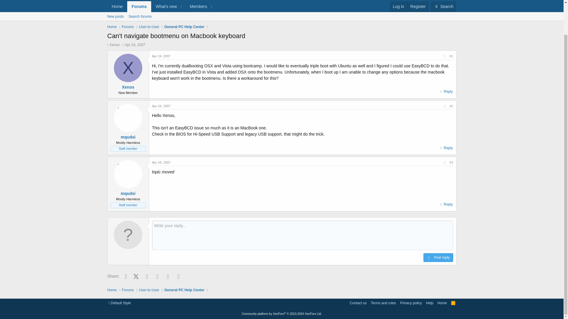  Describe the element at coordinates (418, 6) in the screenshot. I see `Register` at that location.